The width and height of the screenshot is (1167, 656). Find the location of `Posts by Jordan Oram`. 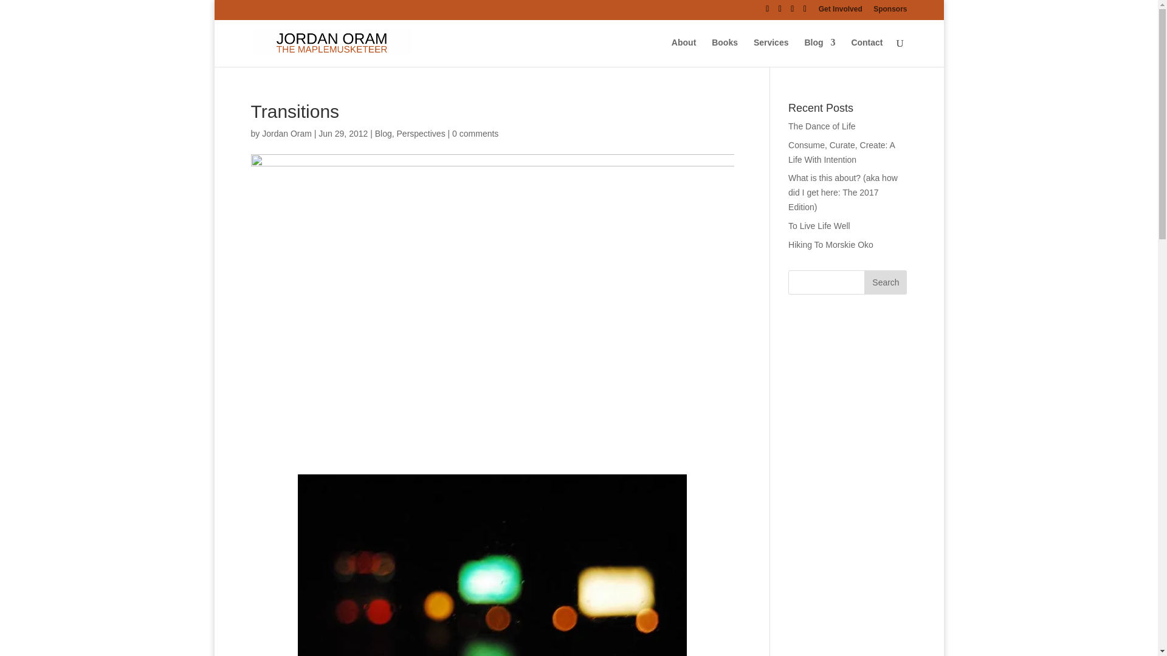

Posts by Jordan Oram is located at coordinates (286, 133).